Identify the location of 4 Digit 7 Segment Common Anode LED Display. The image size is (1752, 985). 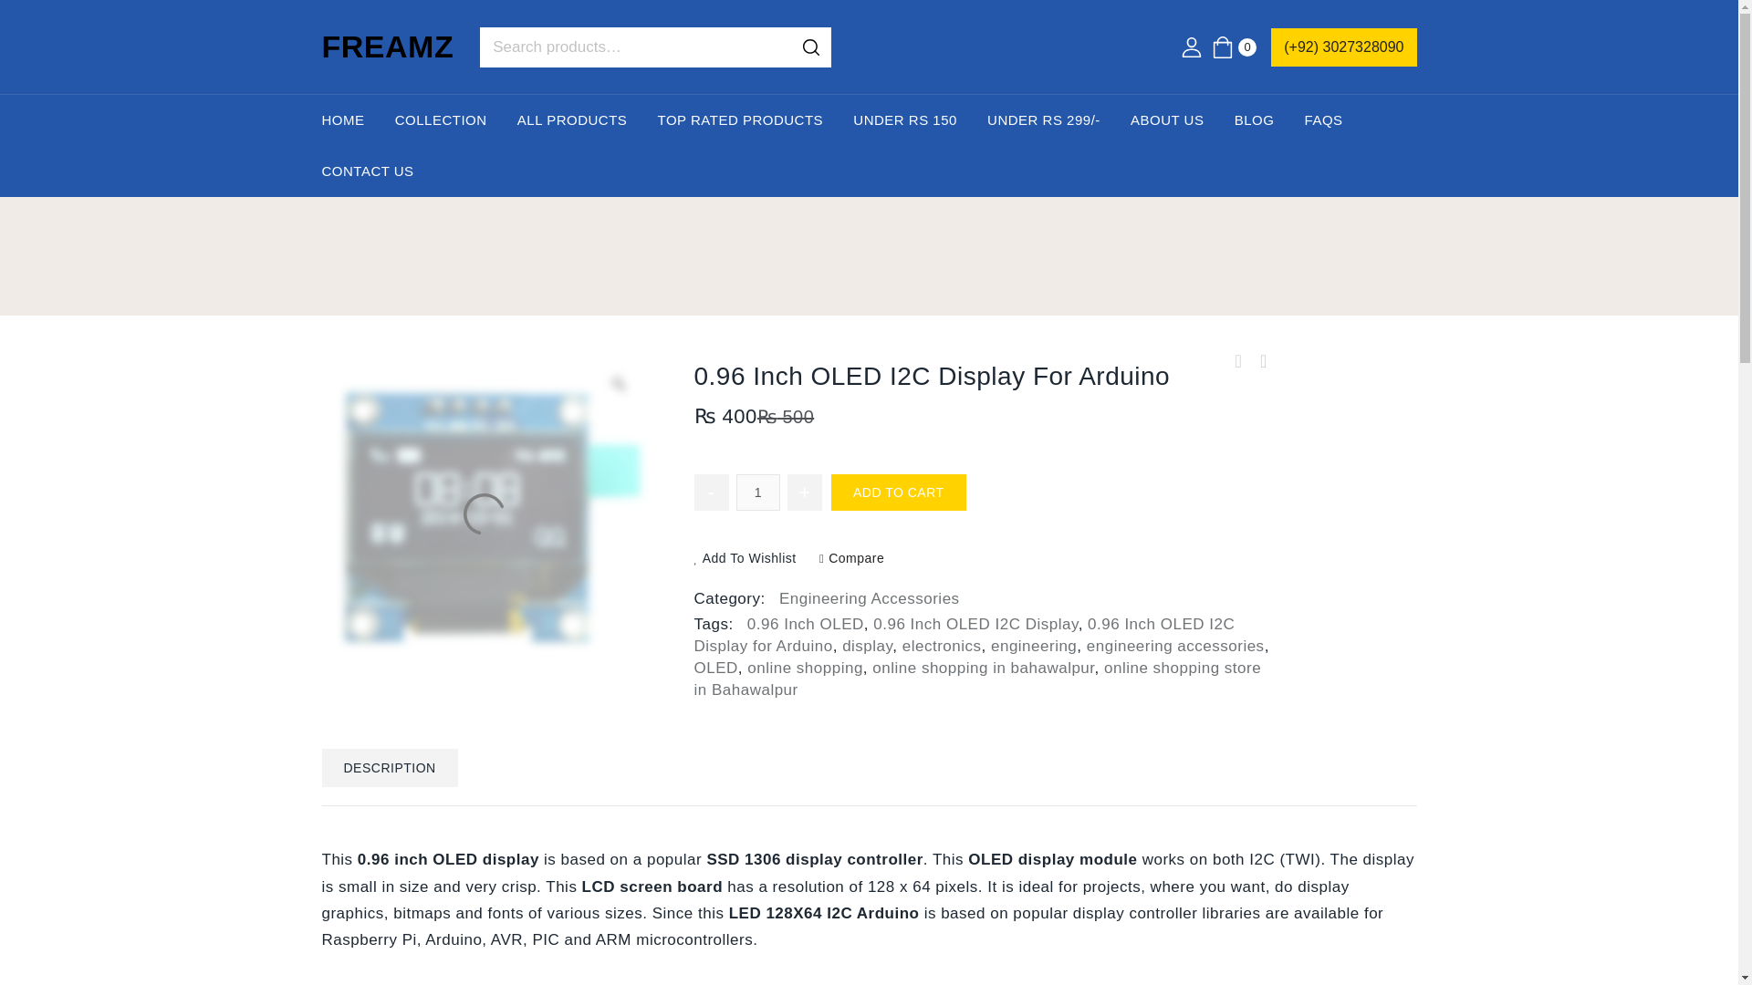
(1261, 361).